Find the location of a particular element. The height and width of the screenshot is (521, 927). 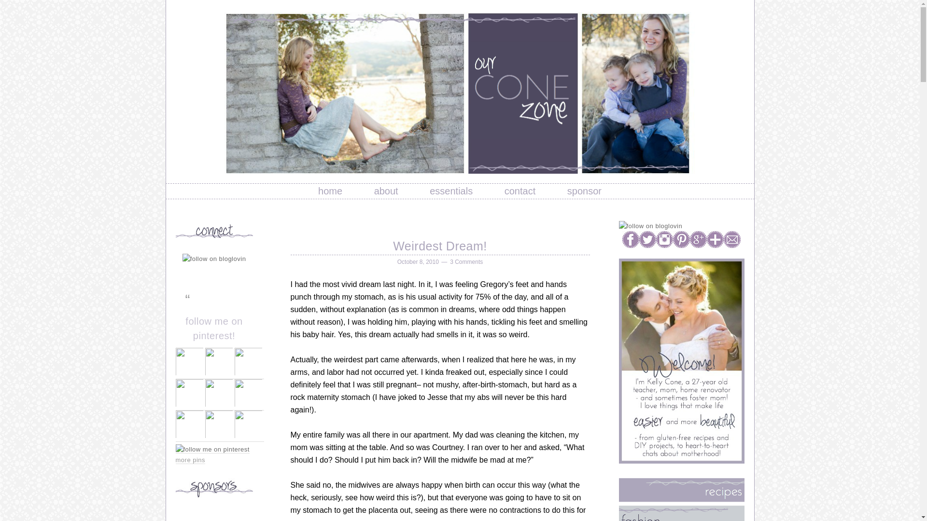

3 Comments is located at coordinates (466, 261).